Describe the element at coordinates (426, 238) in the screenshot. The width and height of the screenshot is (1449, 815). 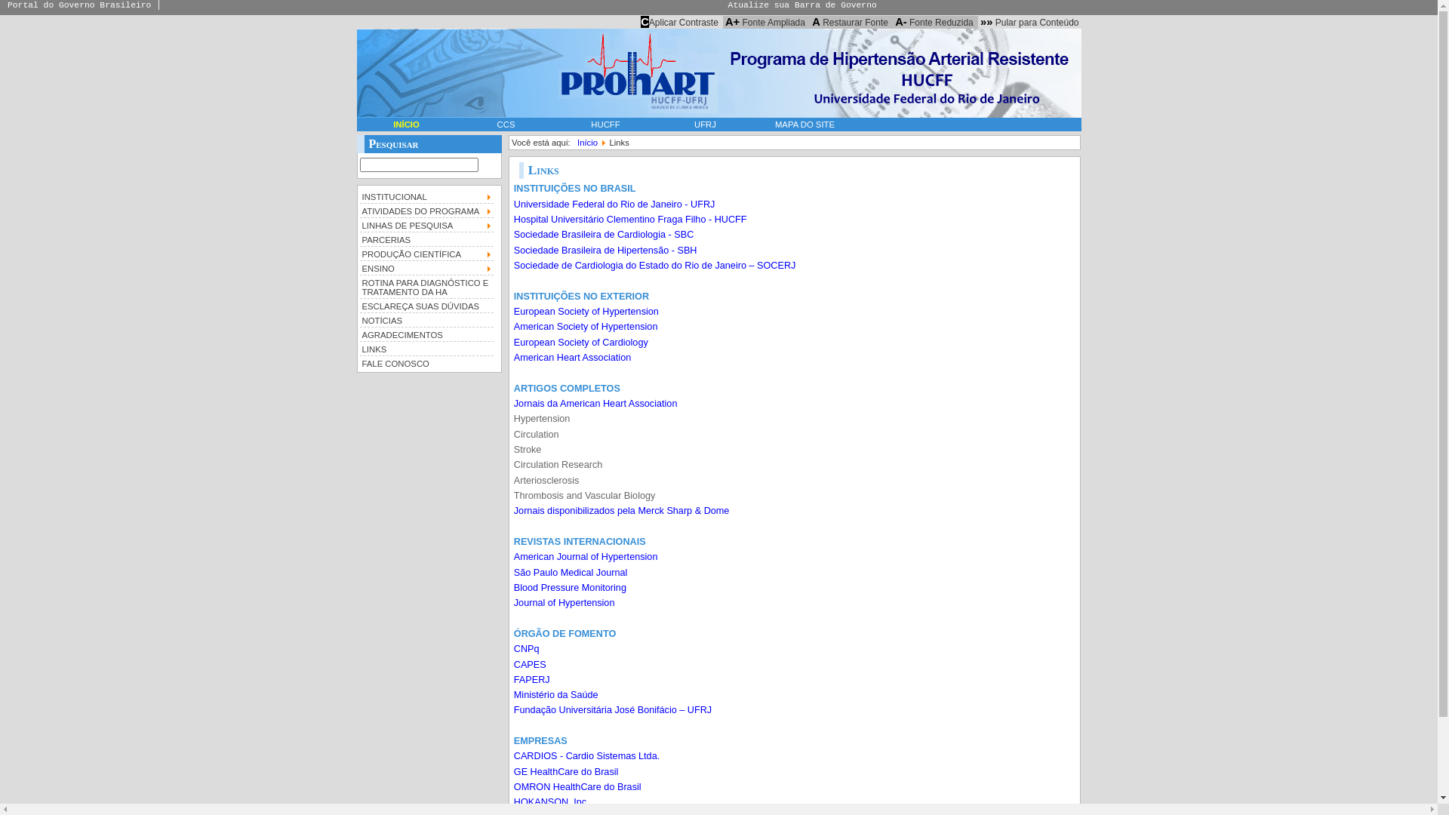
I see `PARCERIAS` at that location.